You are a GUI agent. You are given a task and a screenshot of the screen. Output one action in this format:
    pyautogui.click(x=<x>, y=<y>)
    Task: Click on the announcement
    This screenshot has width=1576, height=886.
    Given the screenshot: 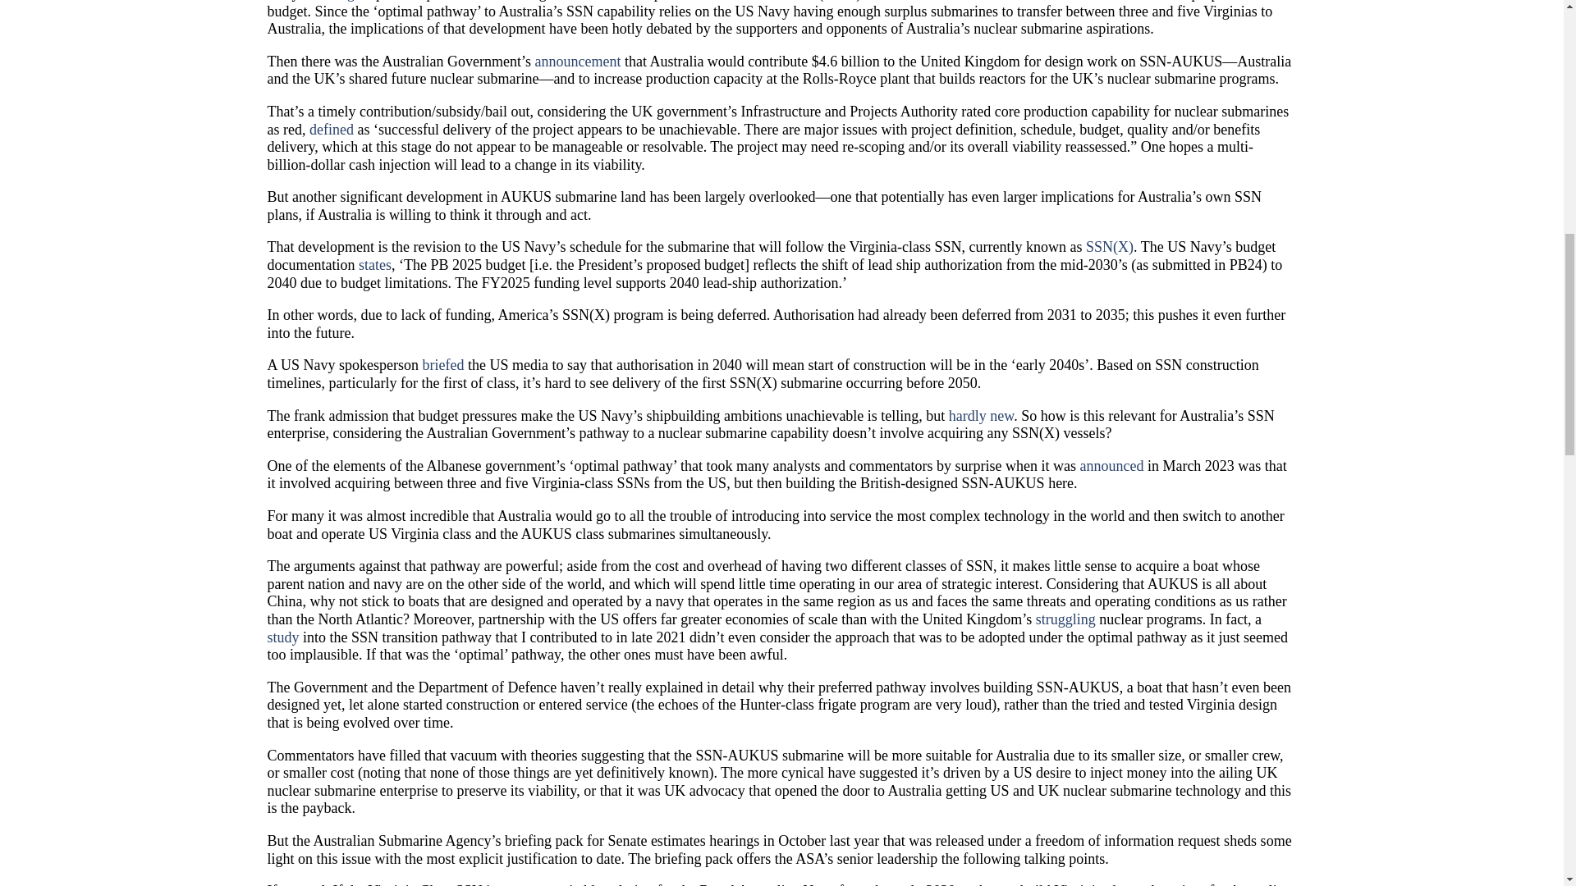 What is the action you would take?
    pyautogui.click(x=577, y=61)
    